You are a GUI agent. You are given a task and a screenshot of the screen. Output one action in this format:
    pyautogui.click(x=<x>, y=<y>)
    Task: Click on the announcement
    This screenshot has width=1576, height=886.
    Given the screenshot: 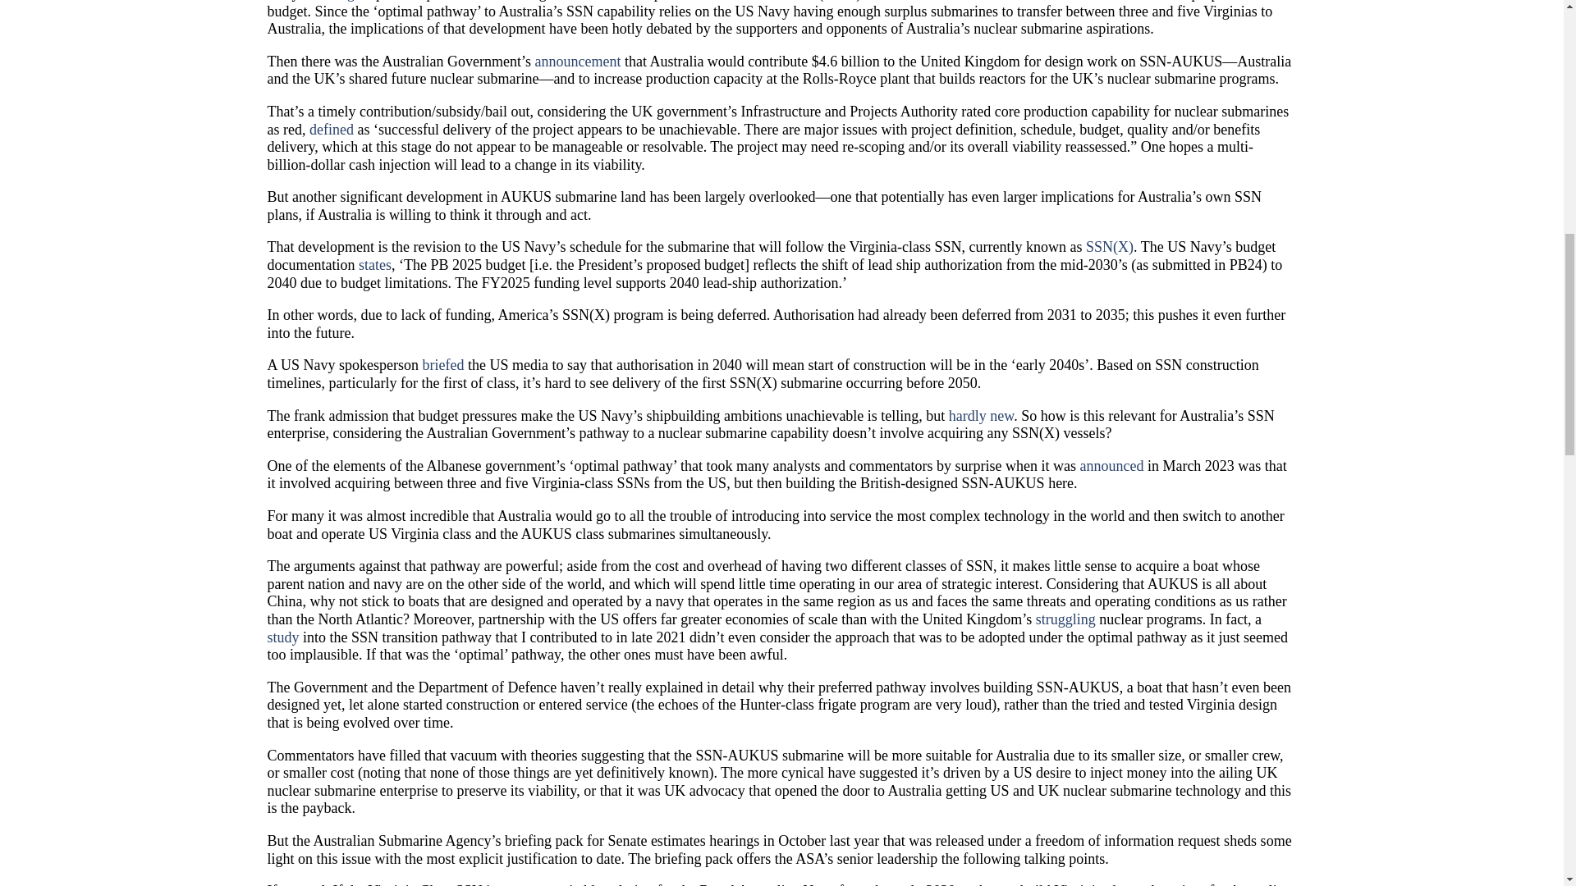 What is the action you would take?
    pyautogui.click(x=577, y=61)
    